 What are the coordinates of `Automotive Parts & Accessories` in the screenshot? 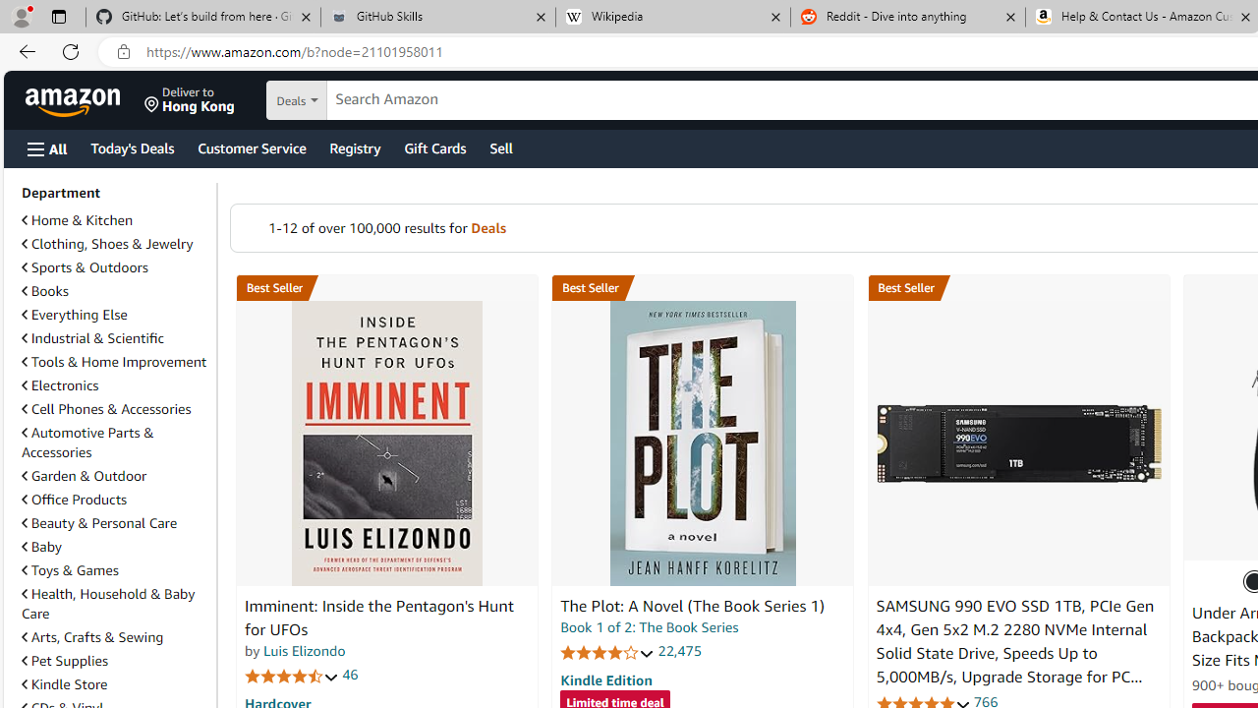 It's located at (87, 442).